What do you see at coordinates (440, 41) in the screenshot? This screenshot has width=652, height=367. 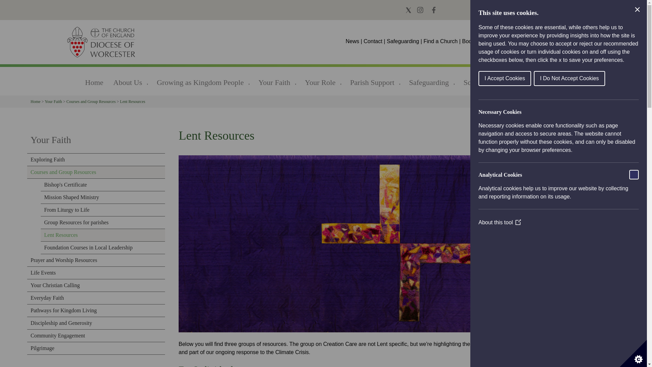 I see `Find a Church` at bounding box center [440, 41].